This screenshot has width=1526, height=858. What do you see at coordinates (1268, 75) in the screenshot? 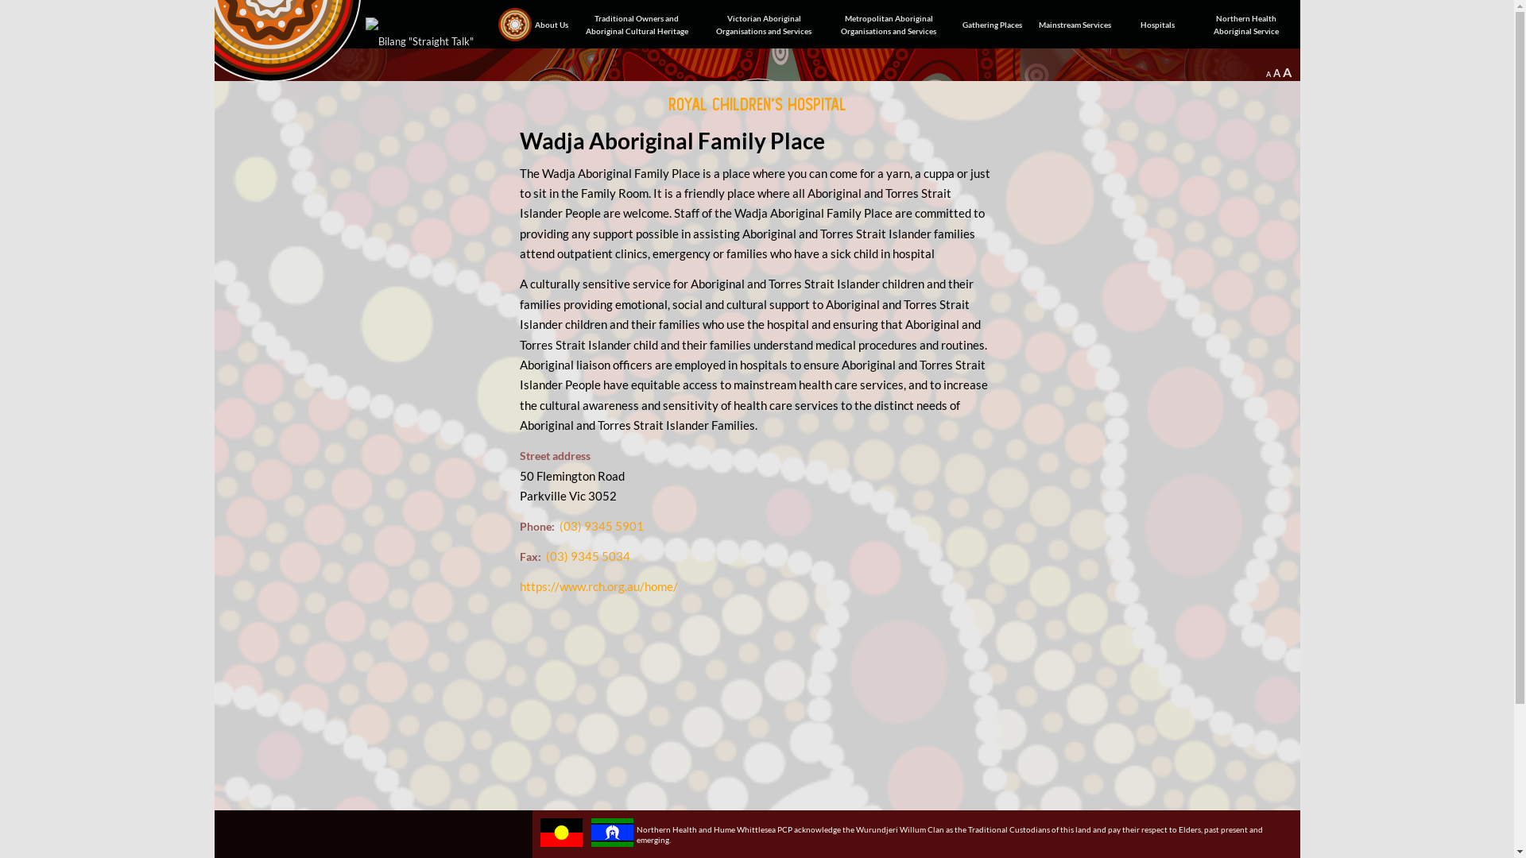
I see `A` at bounding box center [1268, 75].